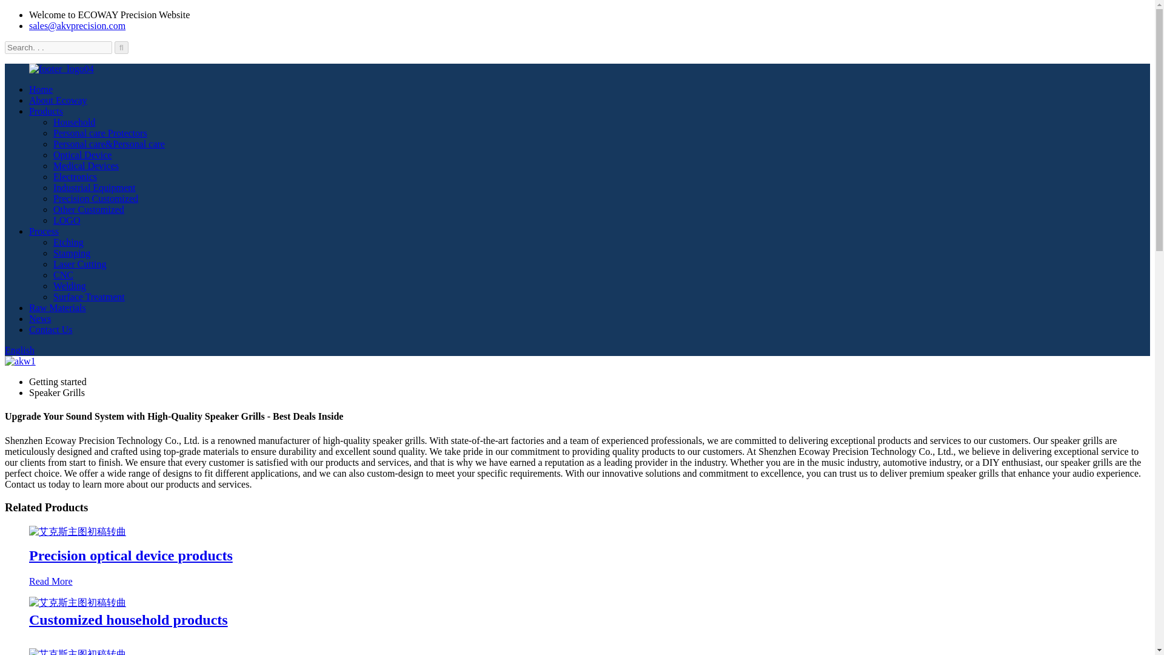 Image resolution: width=1164 pixels, height=655 pixels. What do you see at coordinates (82, 155) in the screenshot?
I see `Optical Device` at bounding box center [82, 155].